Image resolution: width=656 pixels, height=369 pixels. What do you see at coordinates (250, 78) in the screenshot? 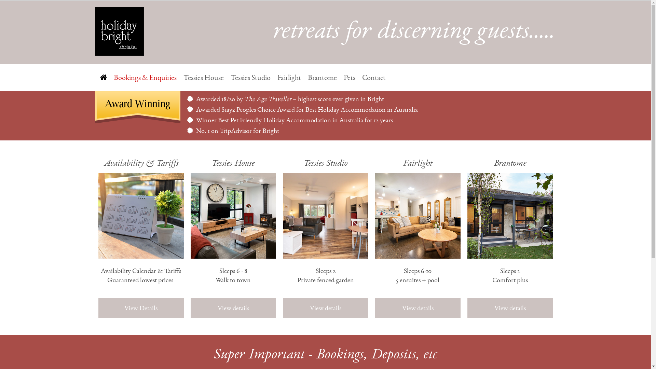
I see `Tessies Studio` at bounding box center [250, 78].